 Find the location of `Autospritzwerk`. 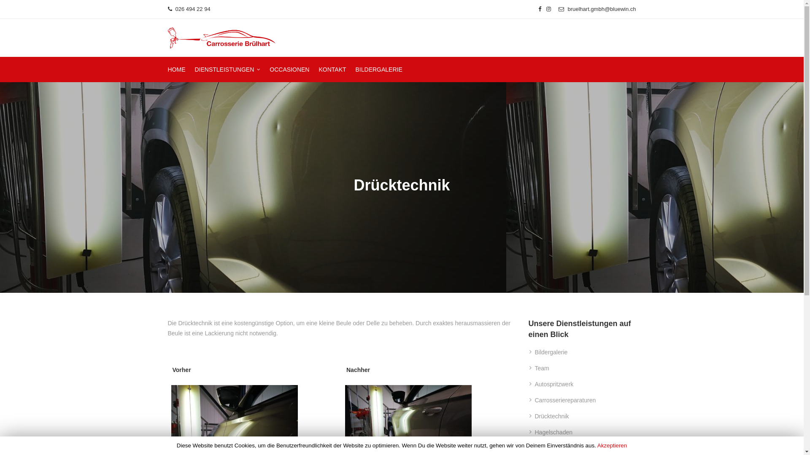

Autospritzwerk is located at coordinates (554, 384).